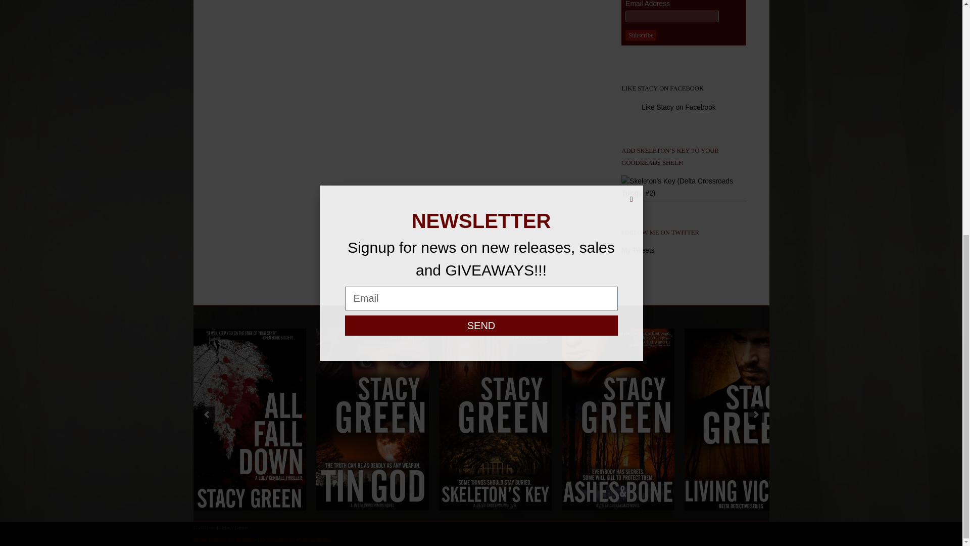  Describe the element at coordinates (663, 88) in the screenshot. I see `LIKE STACY ON FACEBOOK` at that location.